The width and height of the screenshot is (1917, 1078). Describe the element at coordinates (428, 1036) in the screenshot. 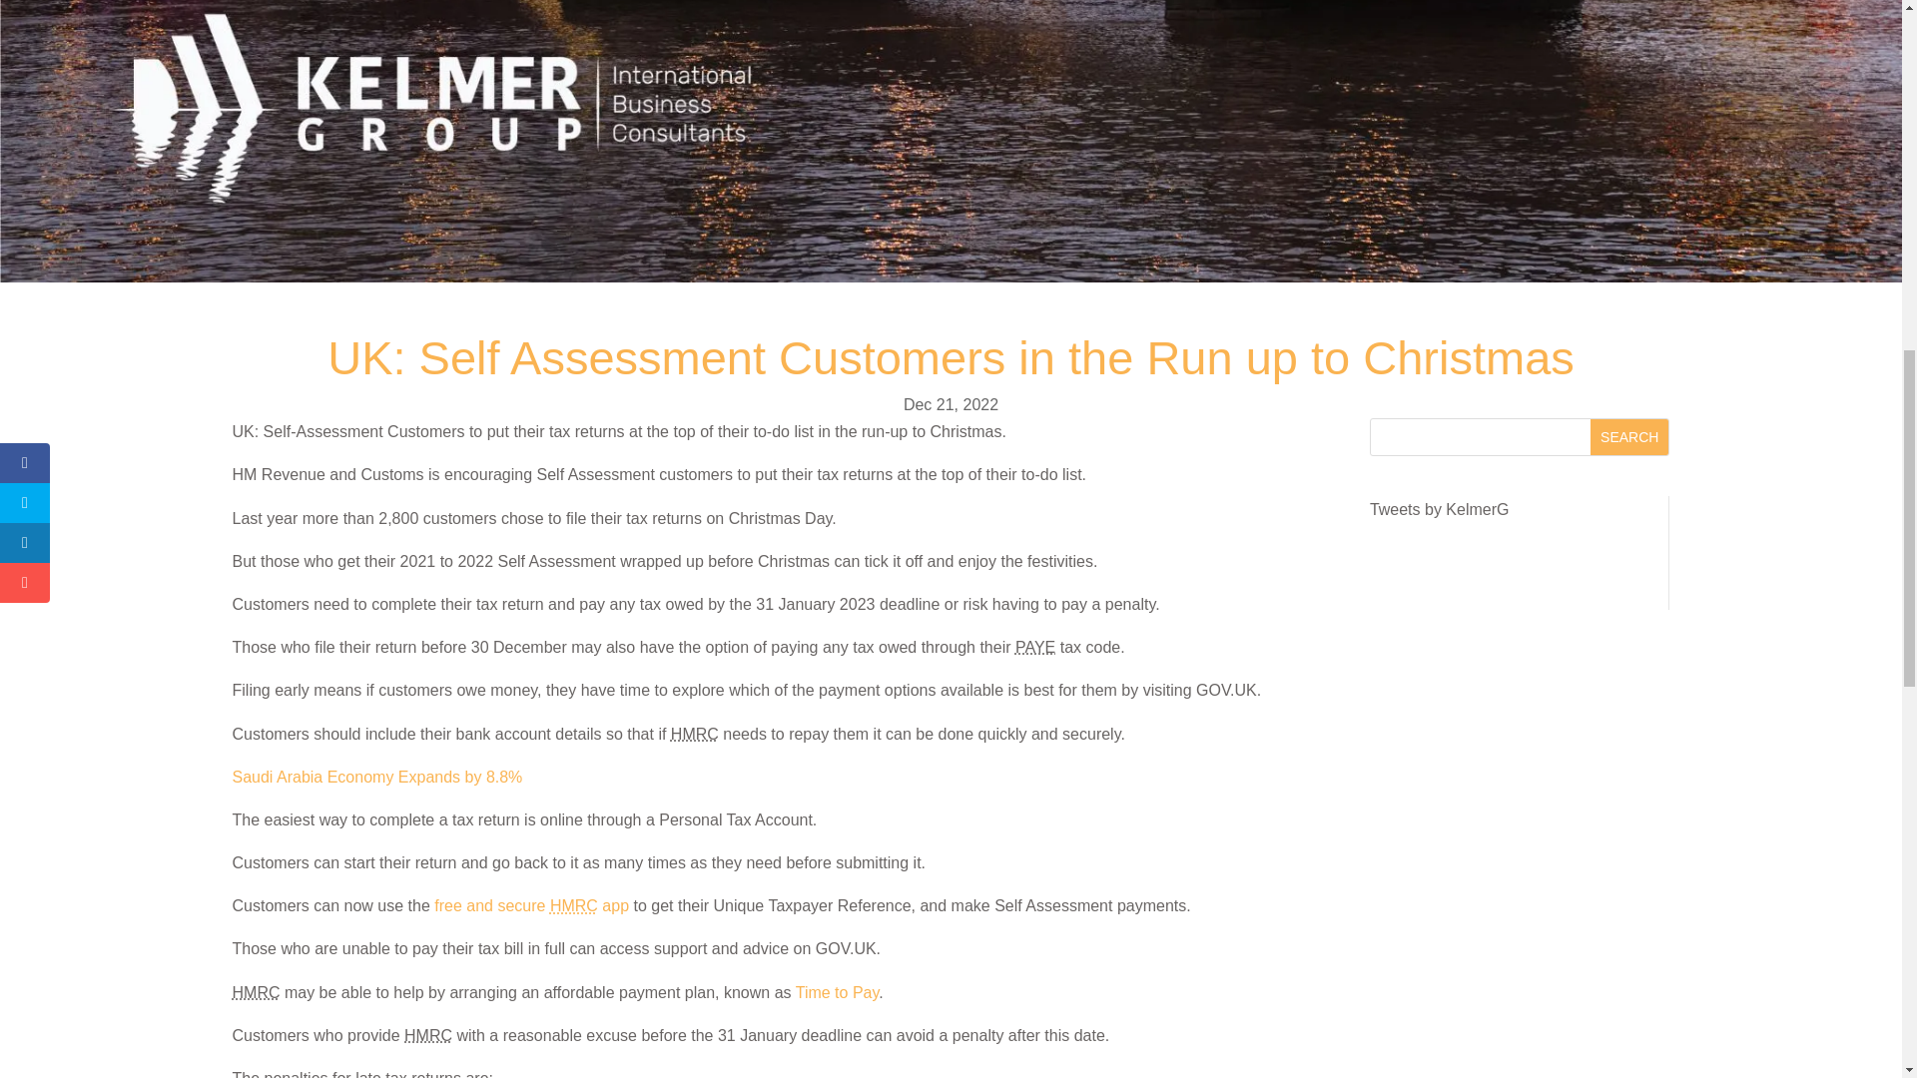

I see `HM Revenue and Customs` at that location.